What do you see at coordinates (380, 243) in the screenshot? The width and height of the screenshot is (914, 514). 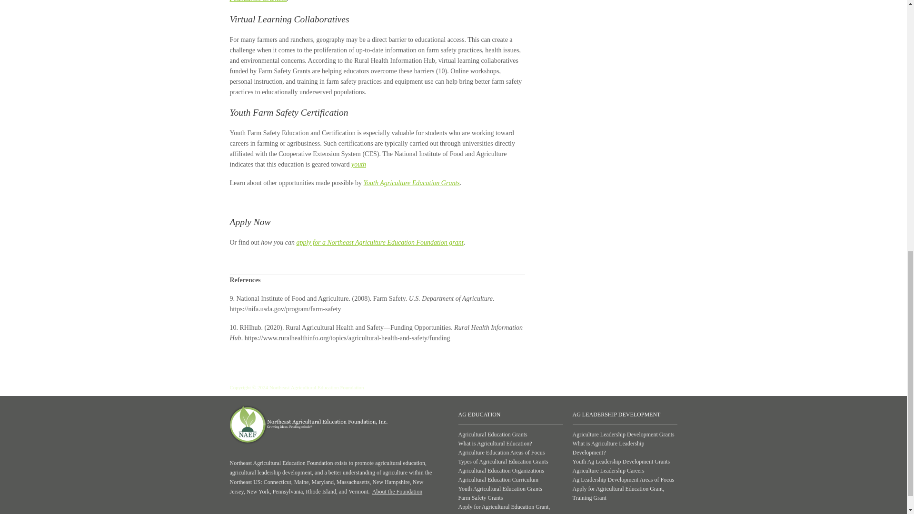 I see `apply for a Northeast Agriculture Education Foundation grant` at bounding box center [380, 243].